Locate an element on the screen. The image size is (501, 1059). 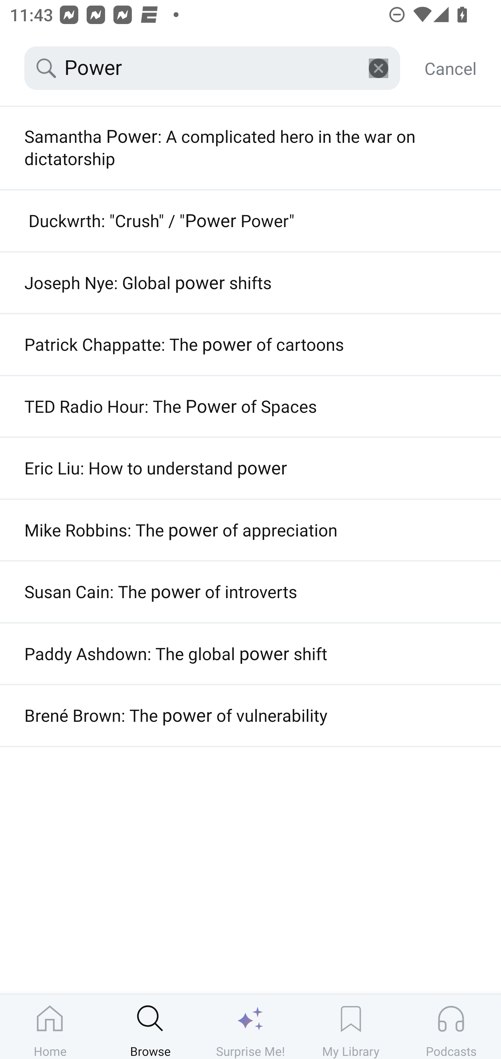
Cancel is located at coordinates (450, 68).